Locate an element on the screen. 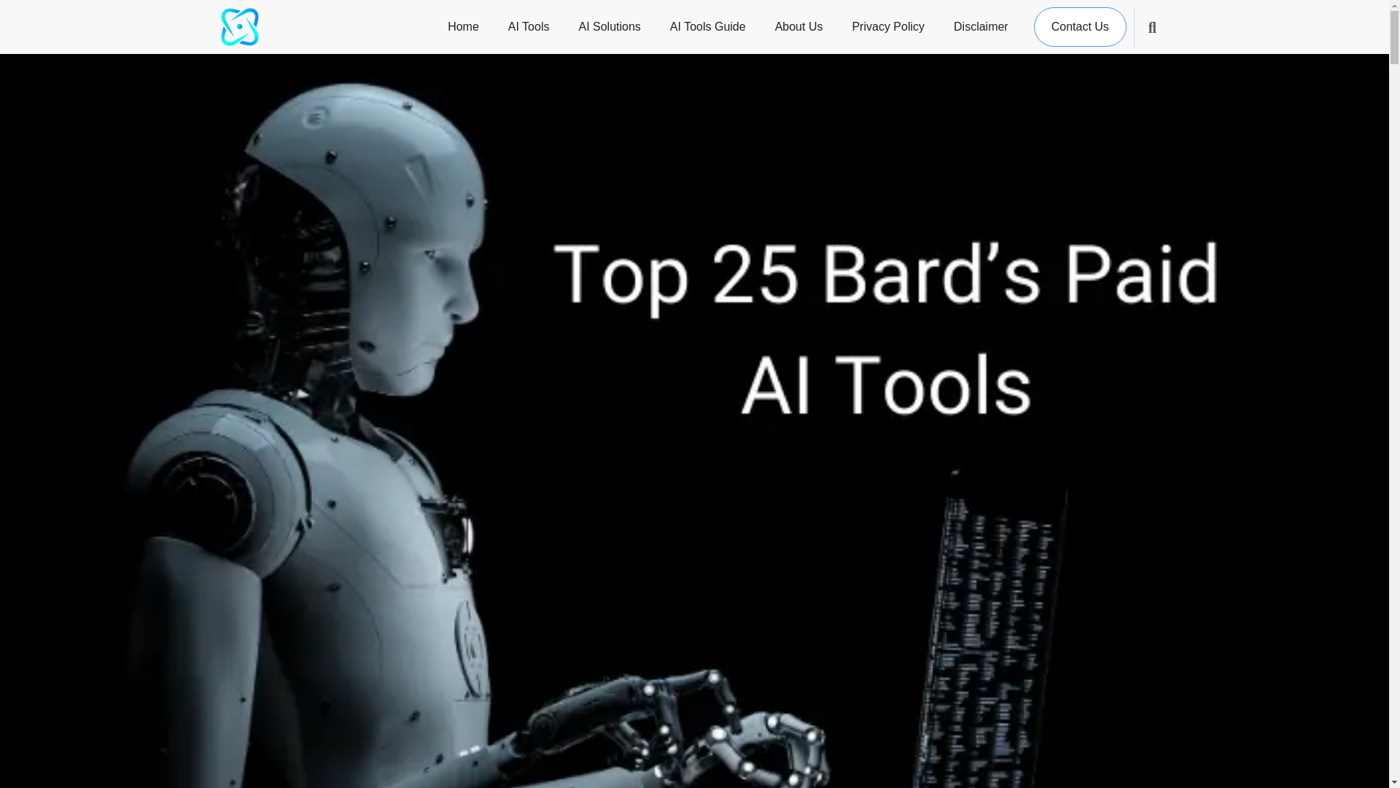 This screenshot has height=788, width=1400. AI Tools Guide is located at coordinates (707, 26).